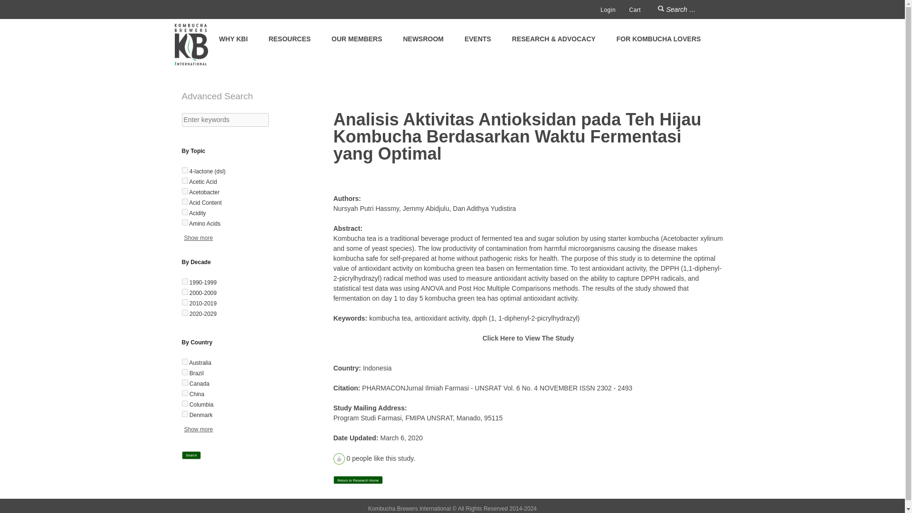 The image size is (912, 513). I want to click on FOR KOMBUCHA LOVERS, so click(658, 39).